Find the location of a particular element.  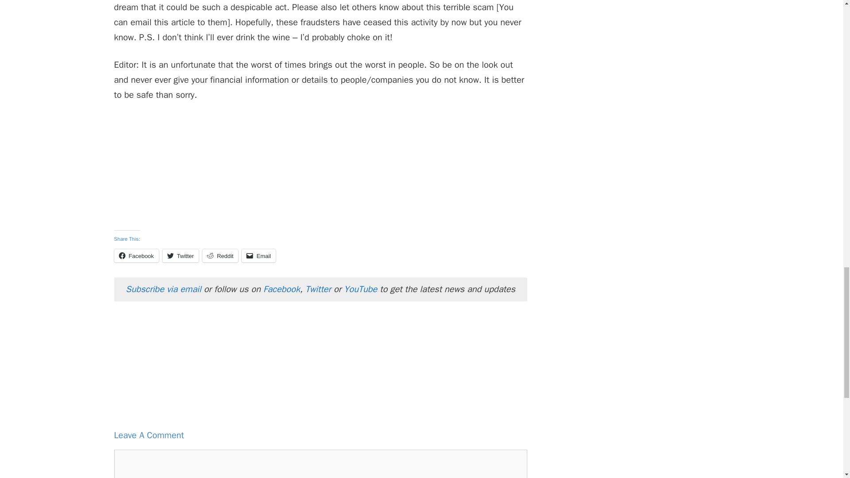

Click to email a link to a friend is located at coordinates (259, 255).